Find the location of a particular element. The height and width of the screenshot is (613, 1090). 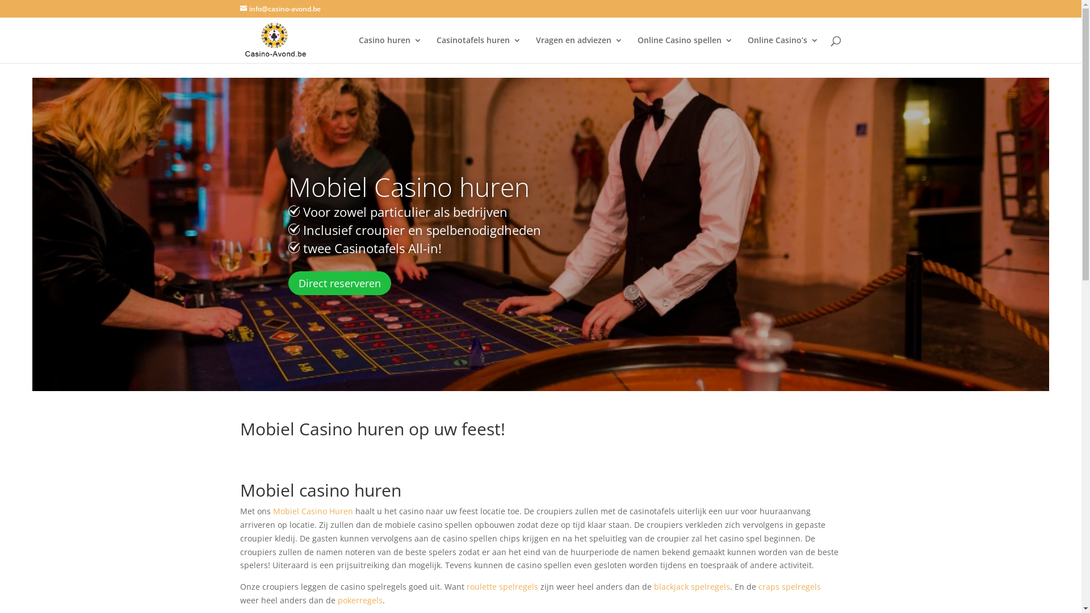

Casino huren is located at coordinates (391, 50).